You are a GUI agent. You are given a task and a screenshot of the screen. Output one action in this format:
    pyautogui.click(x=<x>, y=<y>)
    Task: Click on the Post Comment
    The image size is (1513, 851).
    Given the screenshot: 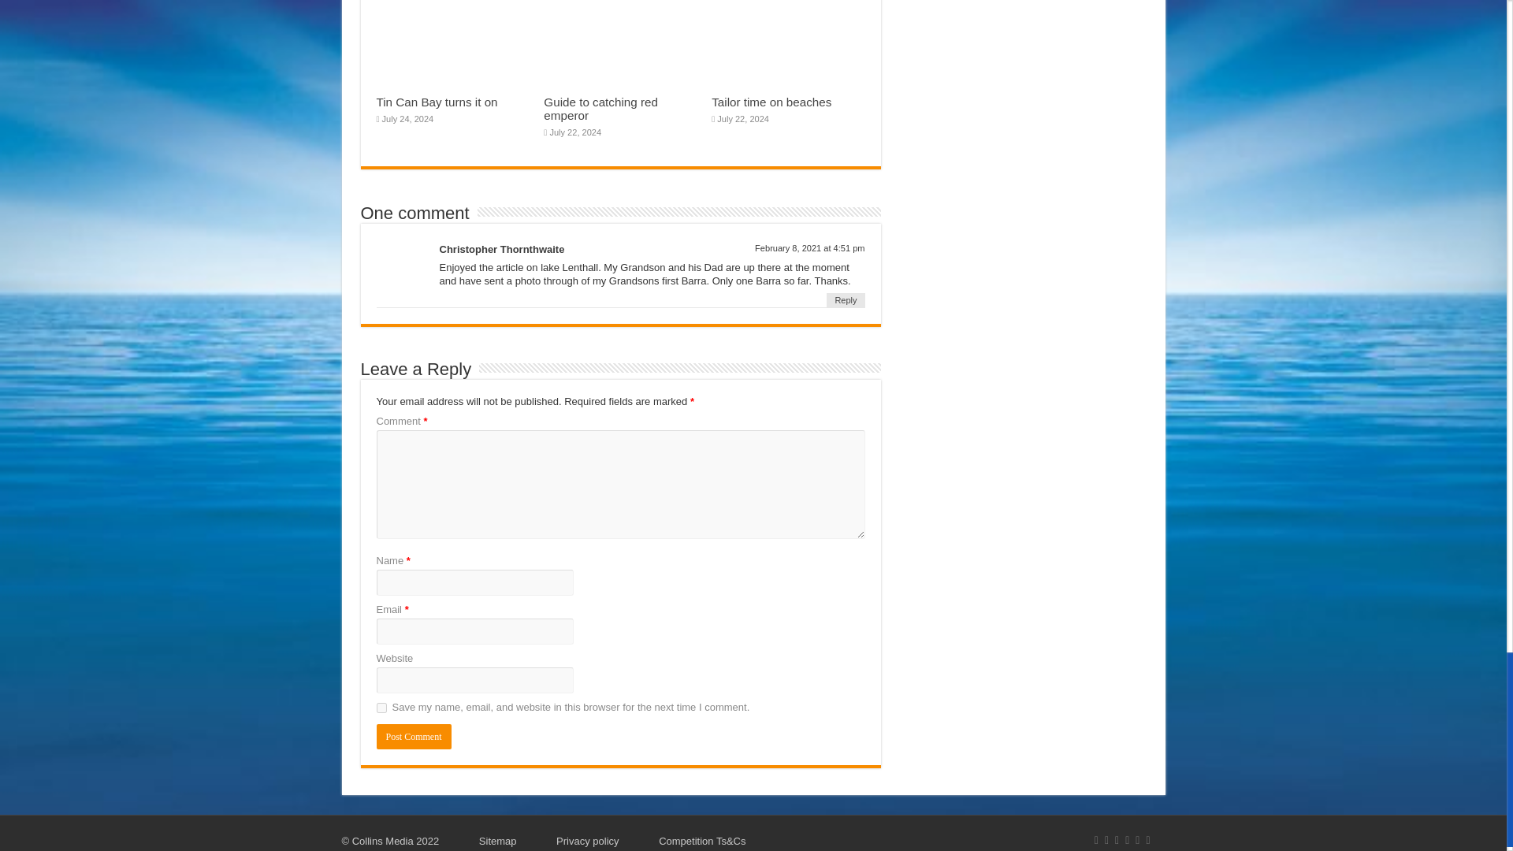 What is the action you would take?
    pyautogui.click(x=414, y=737)
    